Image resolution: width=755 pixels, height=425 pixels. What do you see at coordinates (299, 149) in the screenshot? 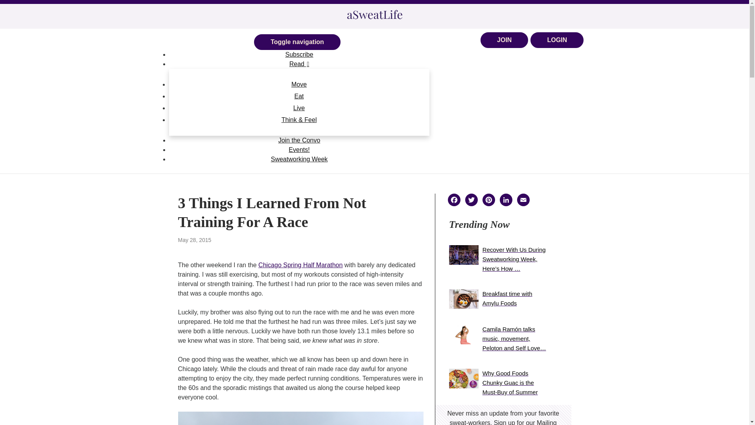
I see `Events!` at bounding box center [299, 149].